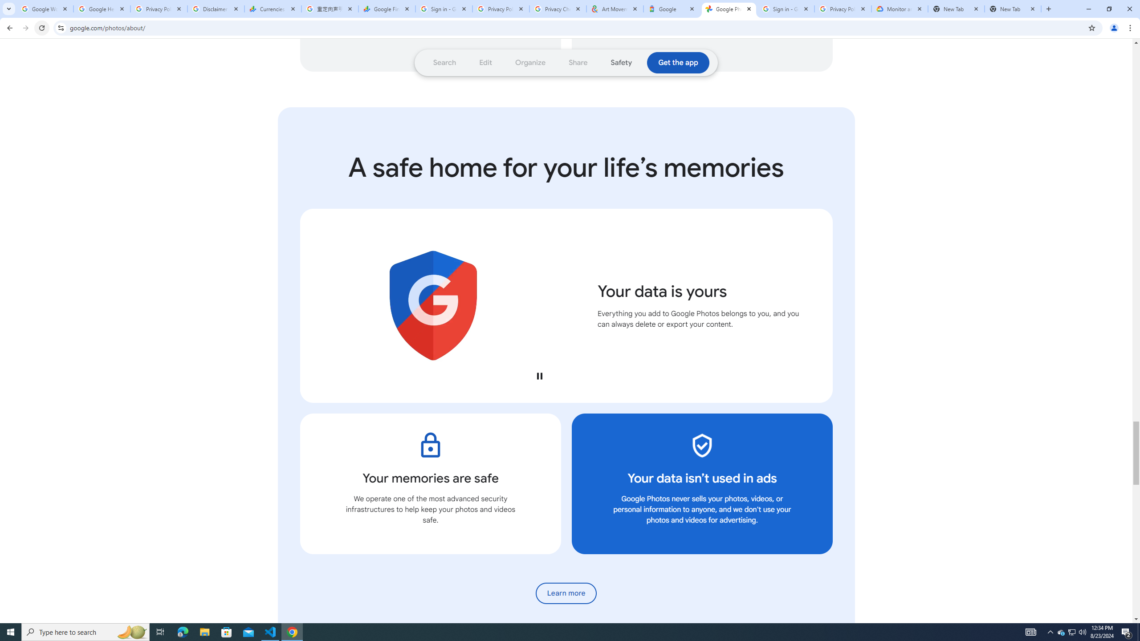  Describe the element at coordinates (273, 9) in the screenshot. I see `Currencies - Google Finance` at that location.